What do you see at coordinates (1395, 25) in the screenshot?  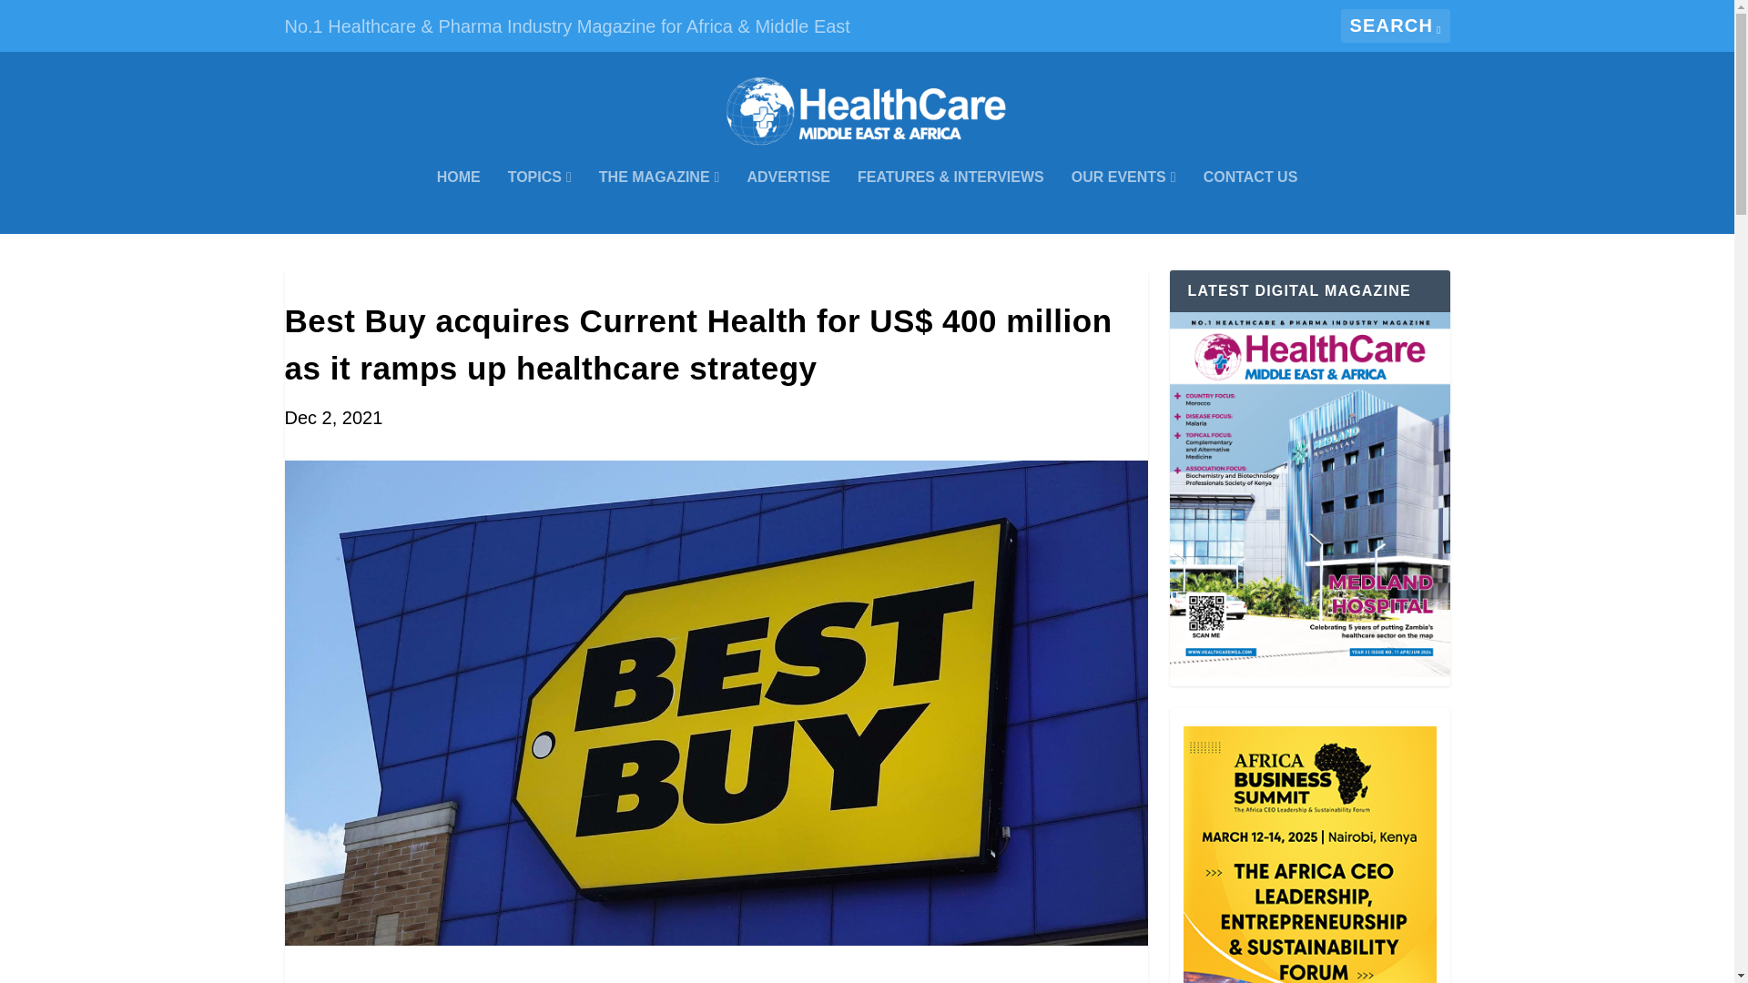 I see `Search for:` at bounding box center [1395, 25].